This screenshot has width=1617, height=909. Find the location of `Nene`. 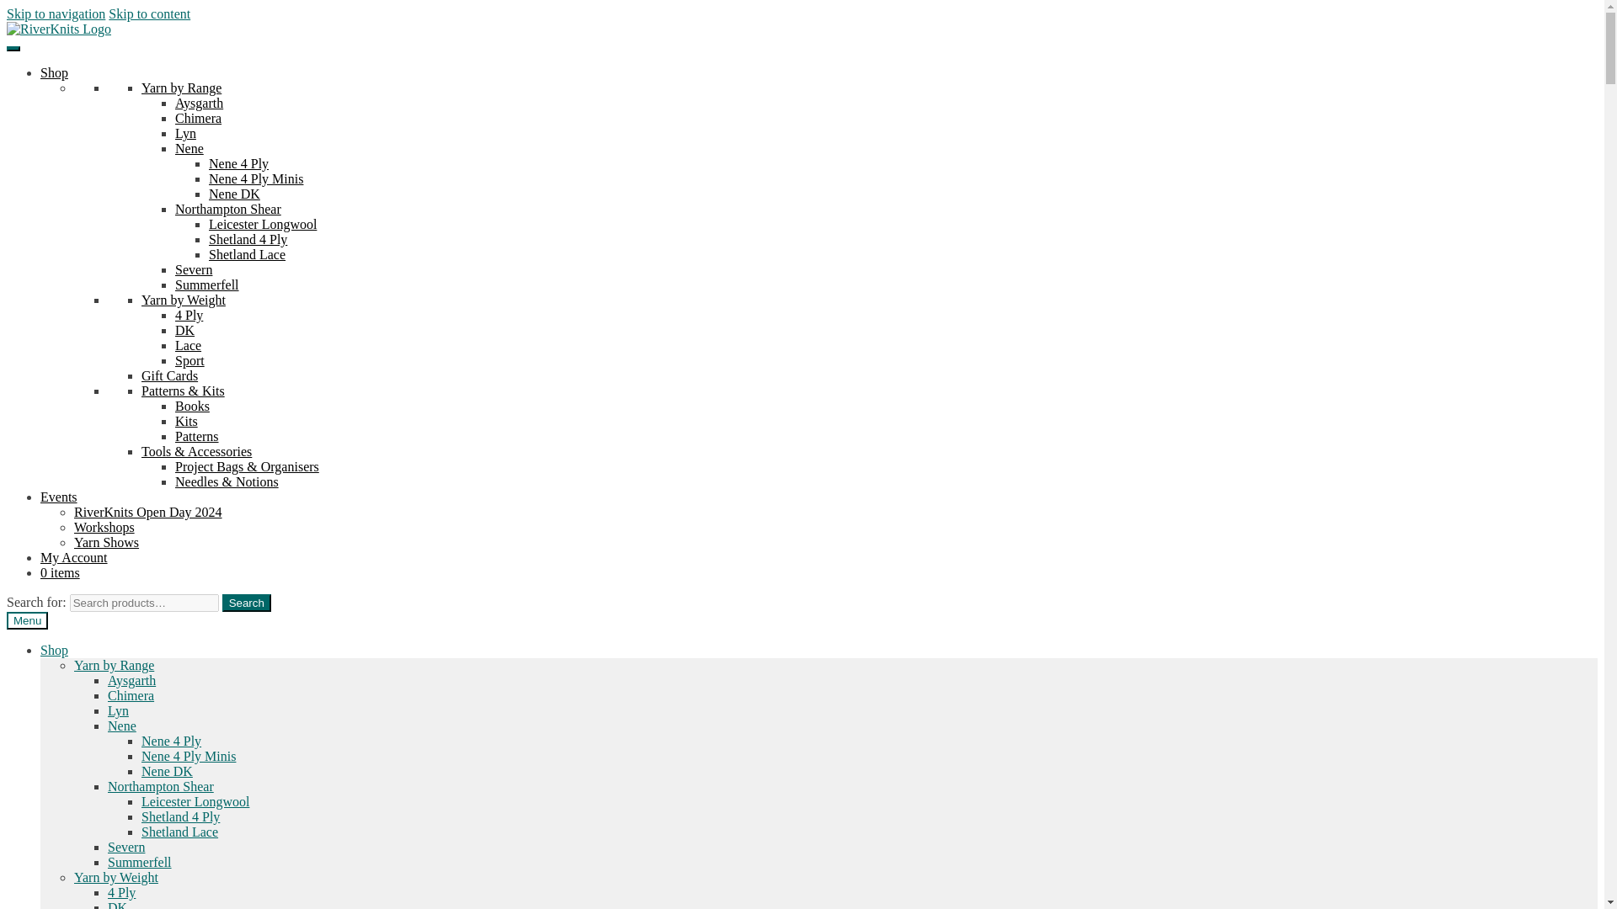

Nene is located at coordinates (189, 148).